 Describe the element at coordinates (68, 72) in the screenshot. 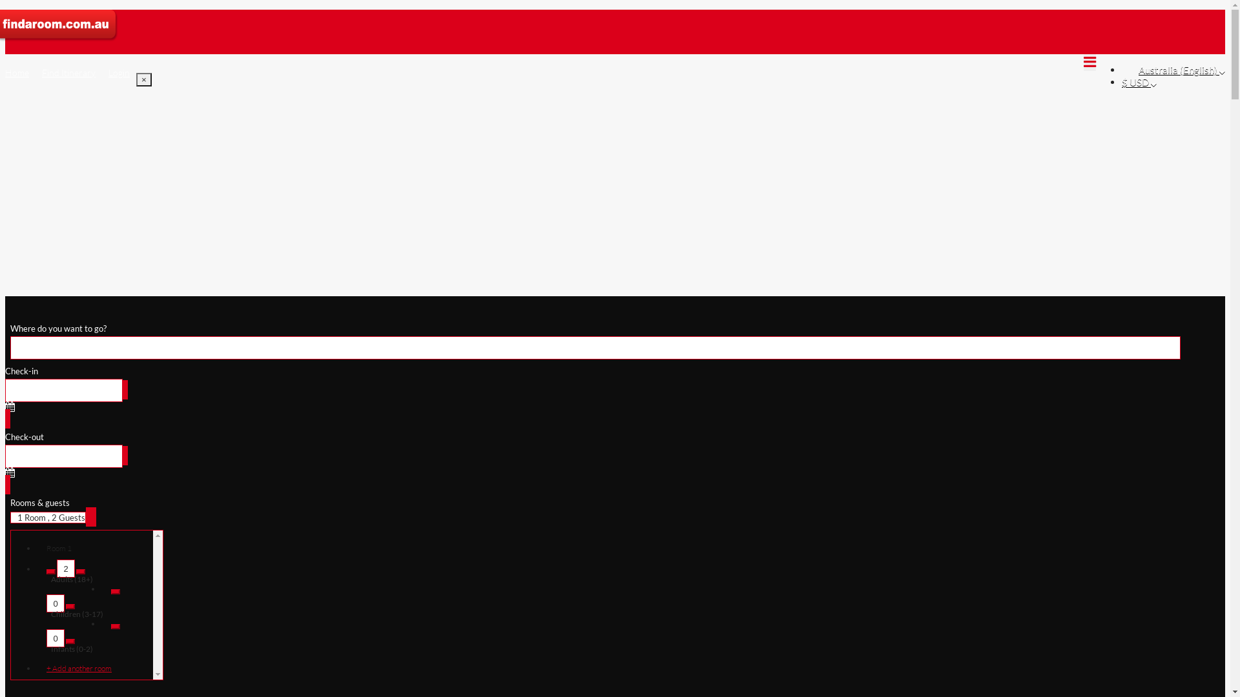

I see `Find Itinerary` at that location.